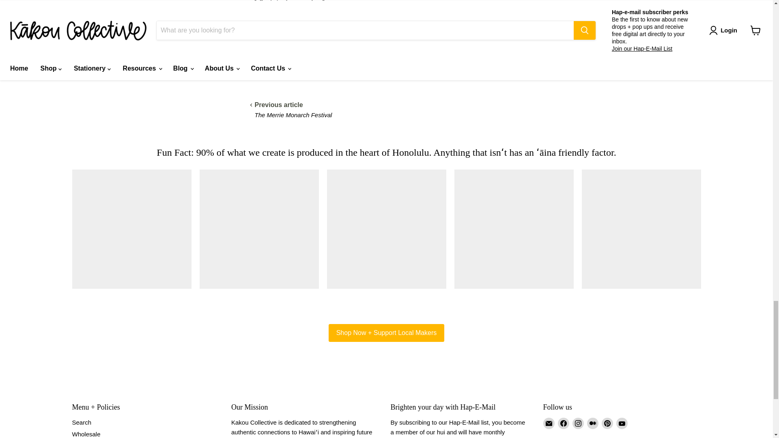 The image size is (779, 438). What do you see at coordinates (578, 423) in the screenshot?
I see `Instagram` at bounding box center [578, 423].